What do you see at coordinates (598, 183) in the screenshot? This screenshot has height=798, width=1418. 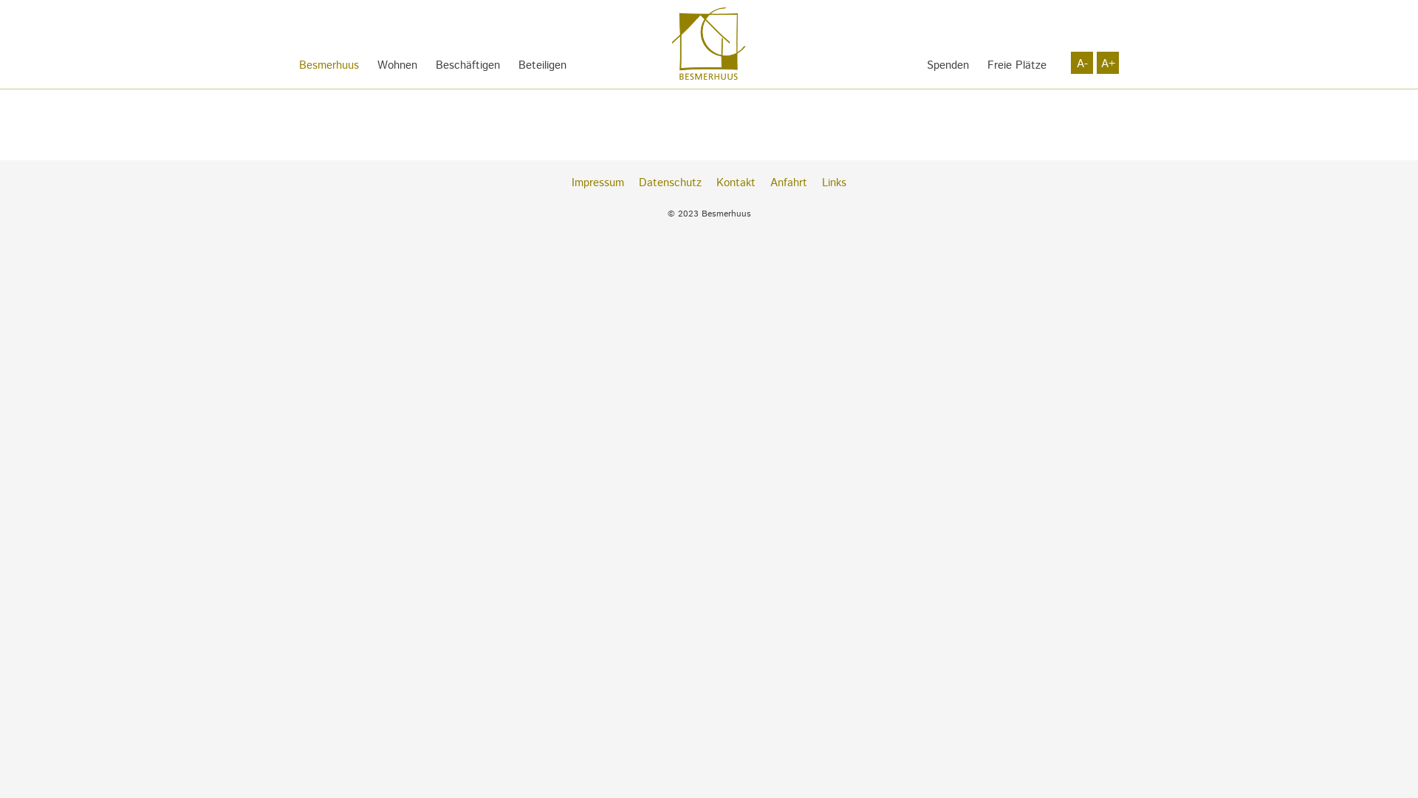 I see `Impressum` at bounding box center [598, 183].